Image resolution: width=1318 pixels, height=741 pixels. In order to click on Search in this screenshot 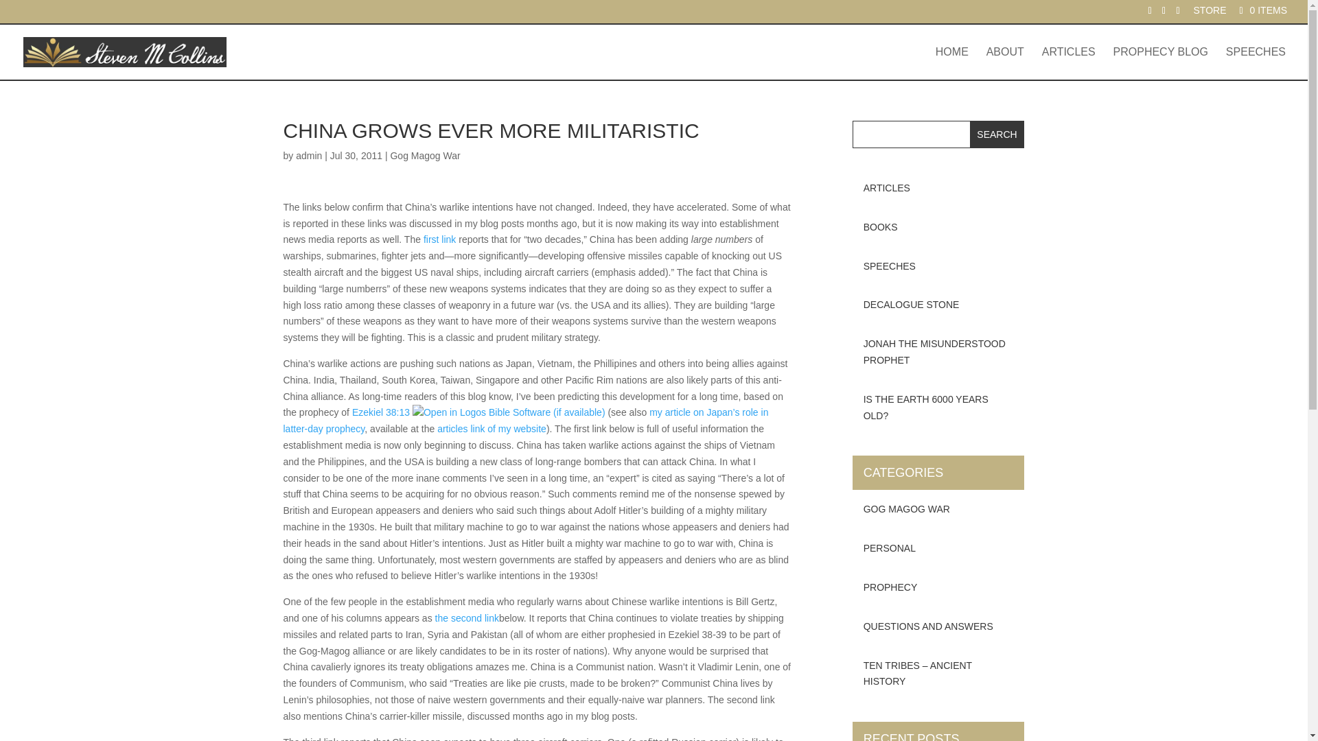, I will do `click(997, 134)`.